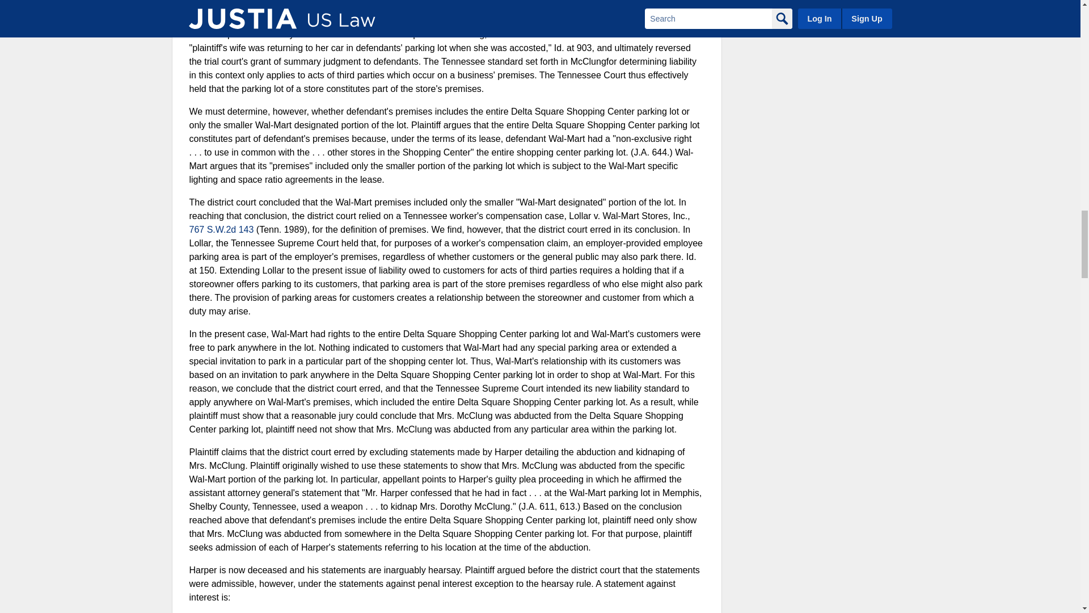 Image resolution: width=1089 pixels, height=613 pixels. What do you see at coordinates (221, 229) in the screenshot?
I see `767 S.W.2d 143` at bounding box center [221, 229].